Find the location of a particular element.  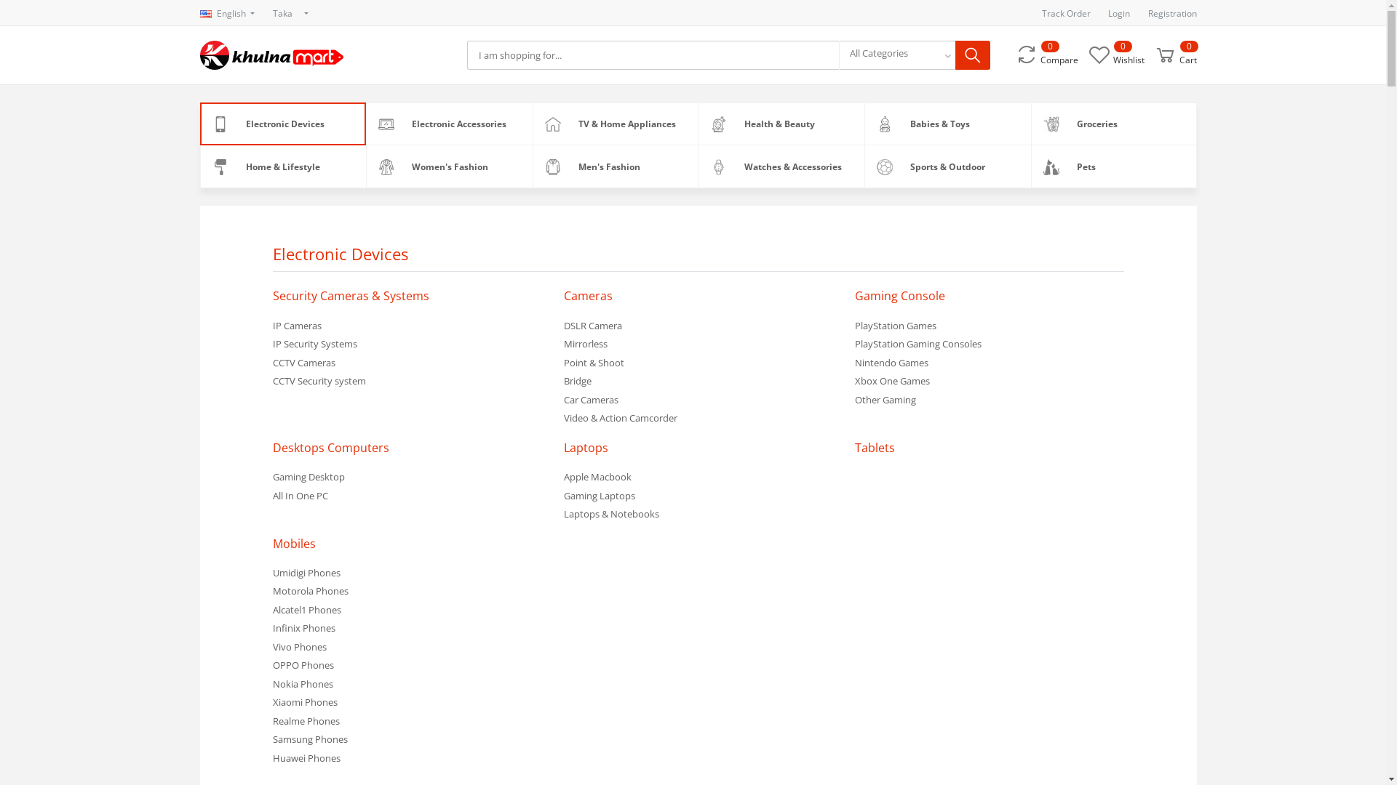

Car Cameras is located at coordinates (698, 400).